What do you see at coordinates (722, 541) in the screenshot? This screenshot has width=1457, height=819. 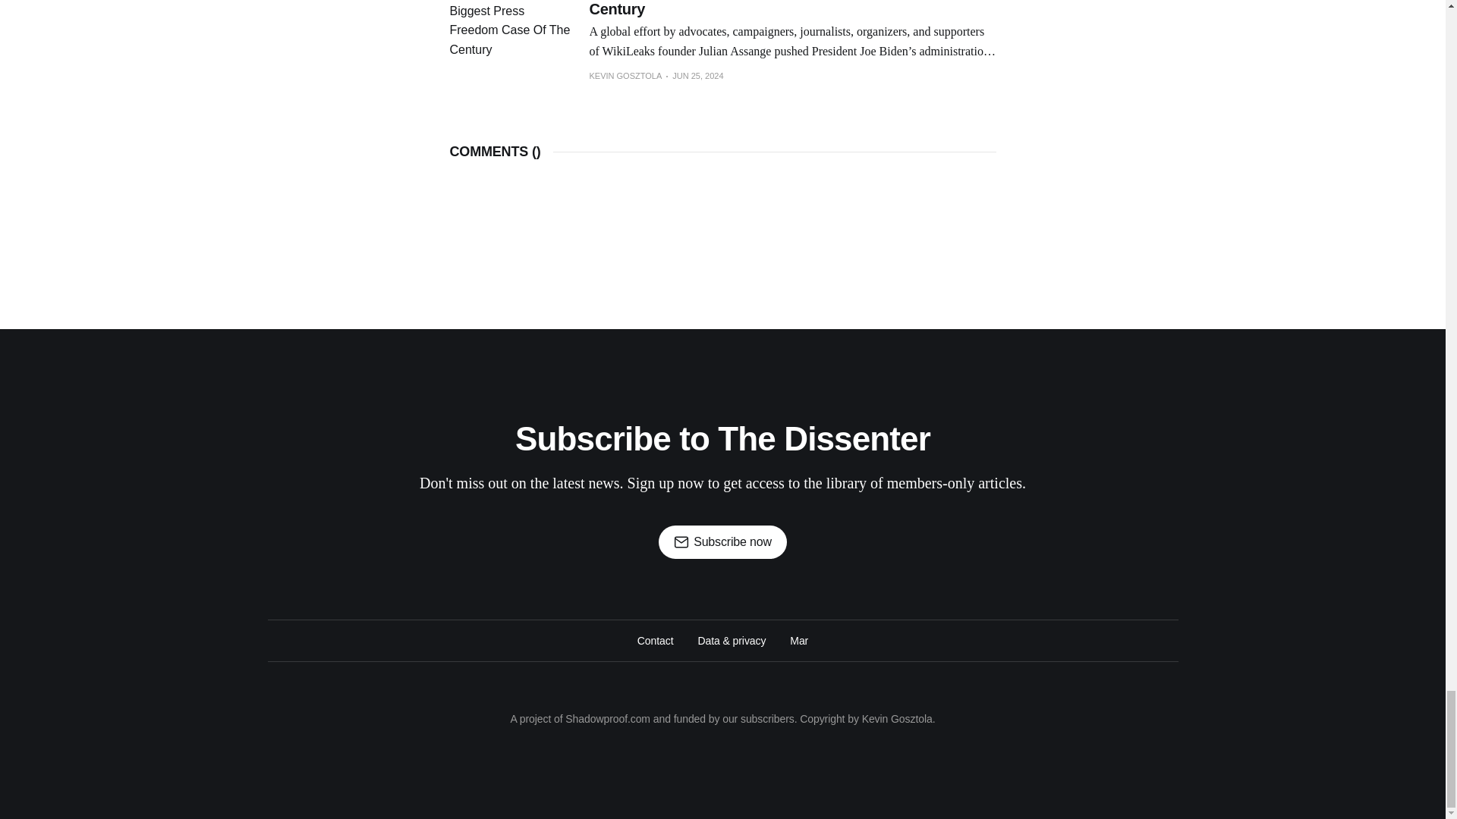 I see `Subscribe now` at bounding box center [722, 541].